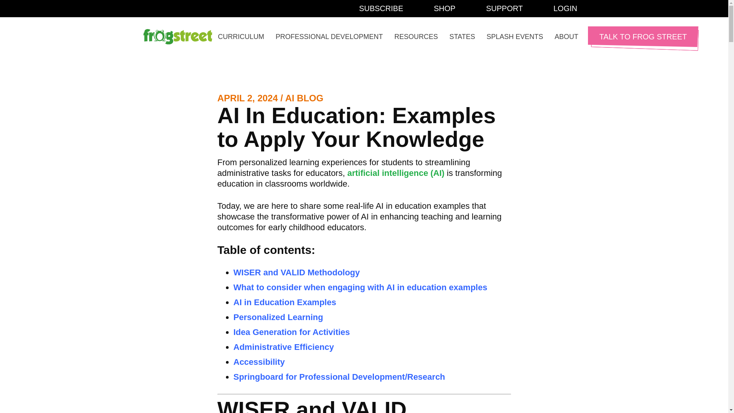 The image size is (734, 413). Describe the element at coordinates (643, 37) in the screenshot. I see `TALK TO FROG STREET` at that location.